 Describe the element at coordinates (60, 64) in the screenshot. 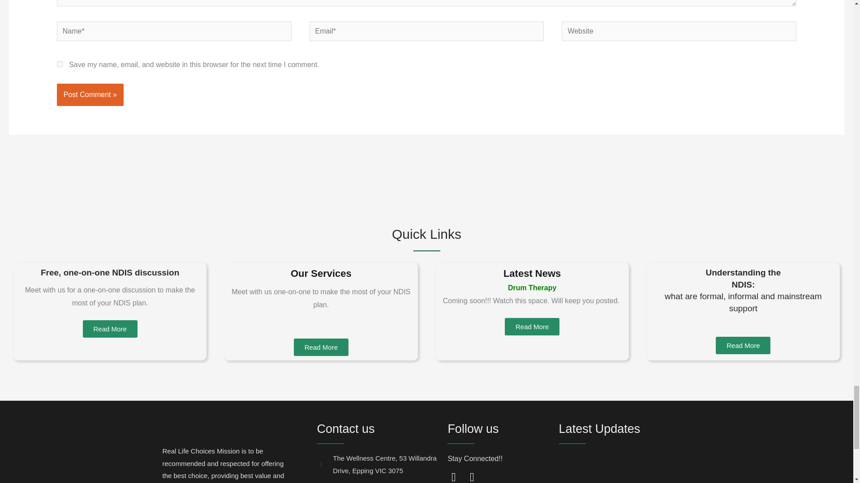

I see `yes` at that location.